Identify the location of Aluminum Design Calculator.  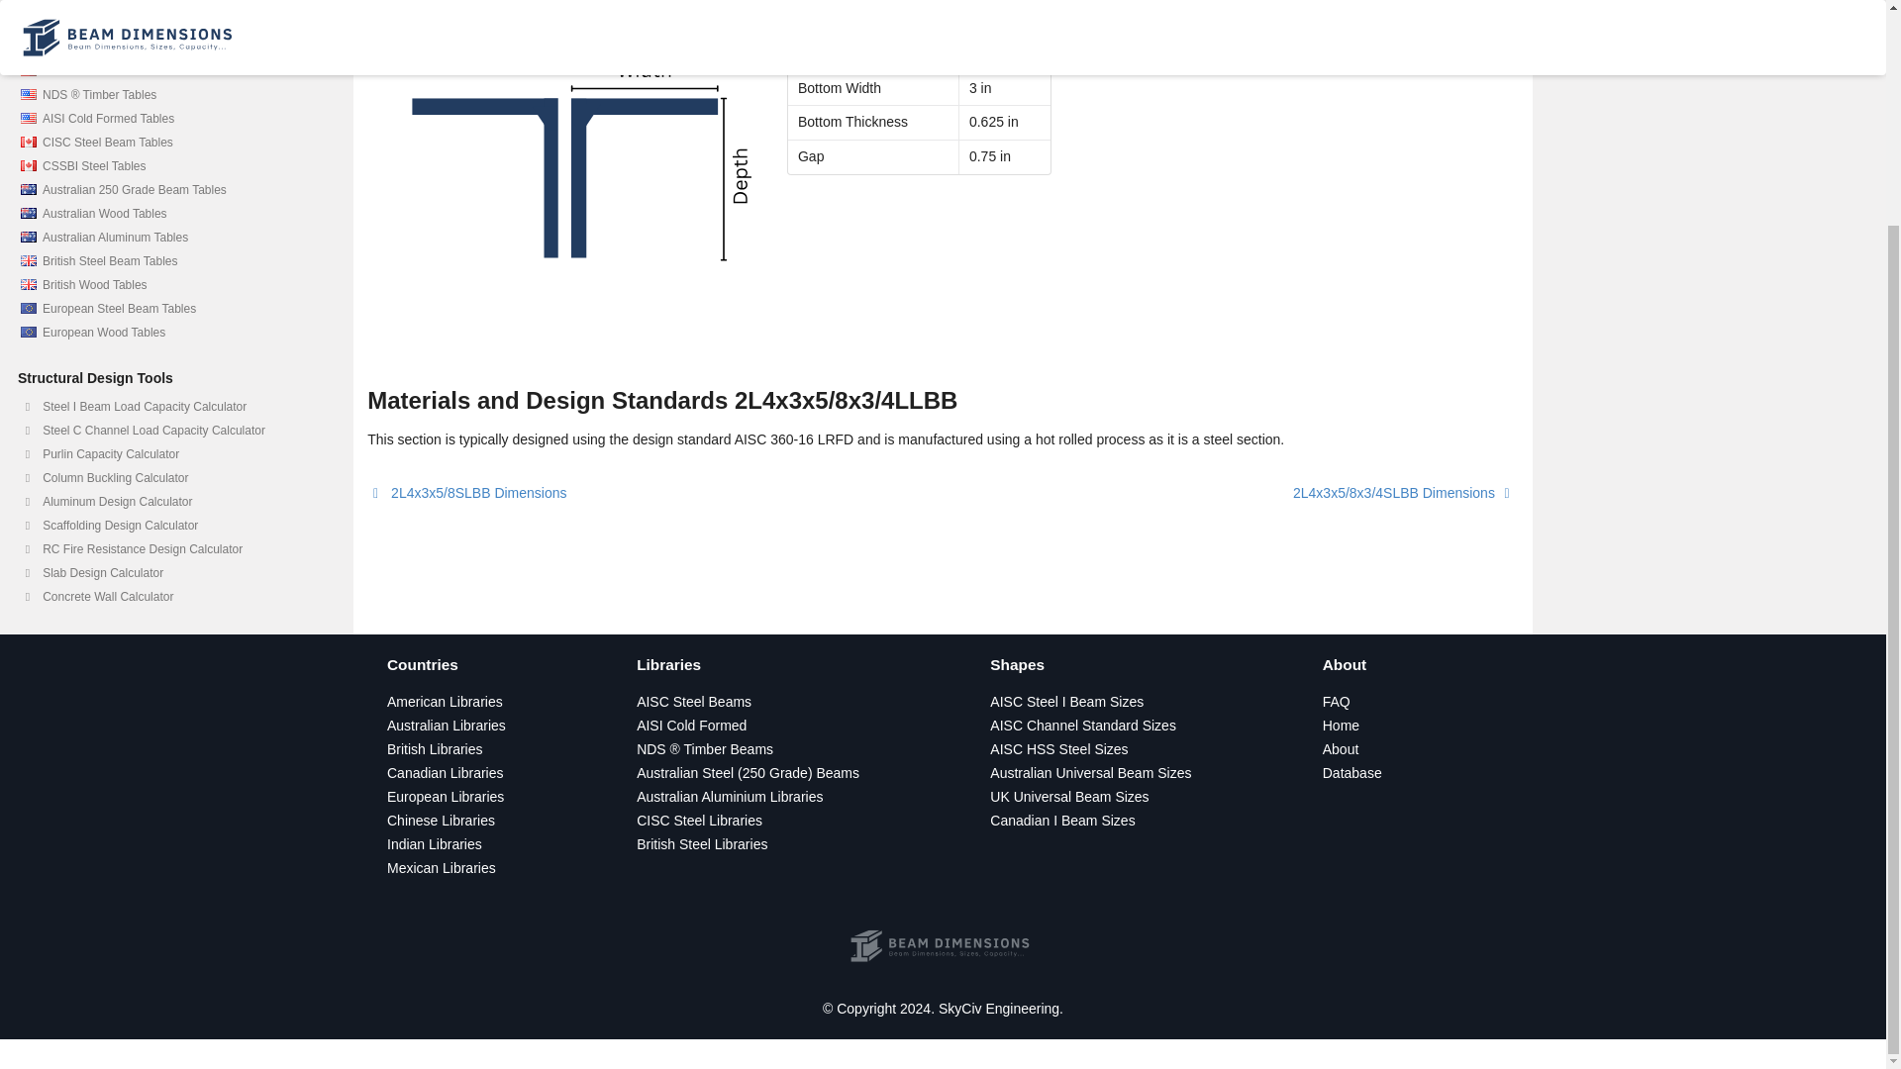
(171, 501).